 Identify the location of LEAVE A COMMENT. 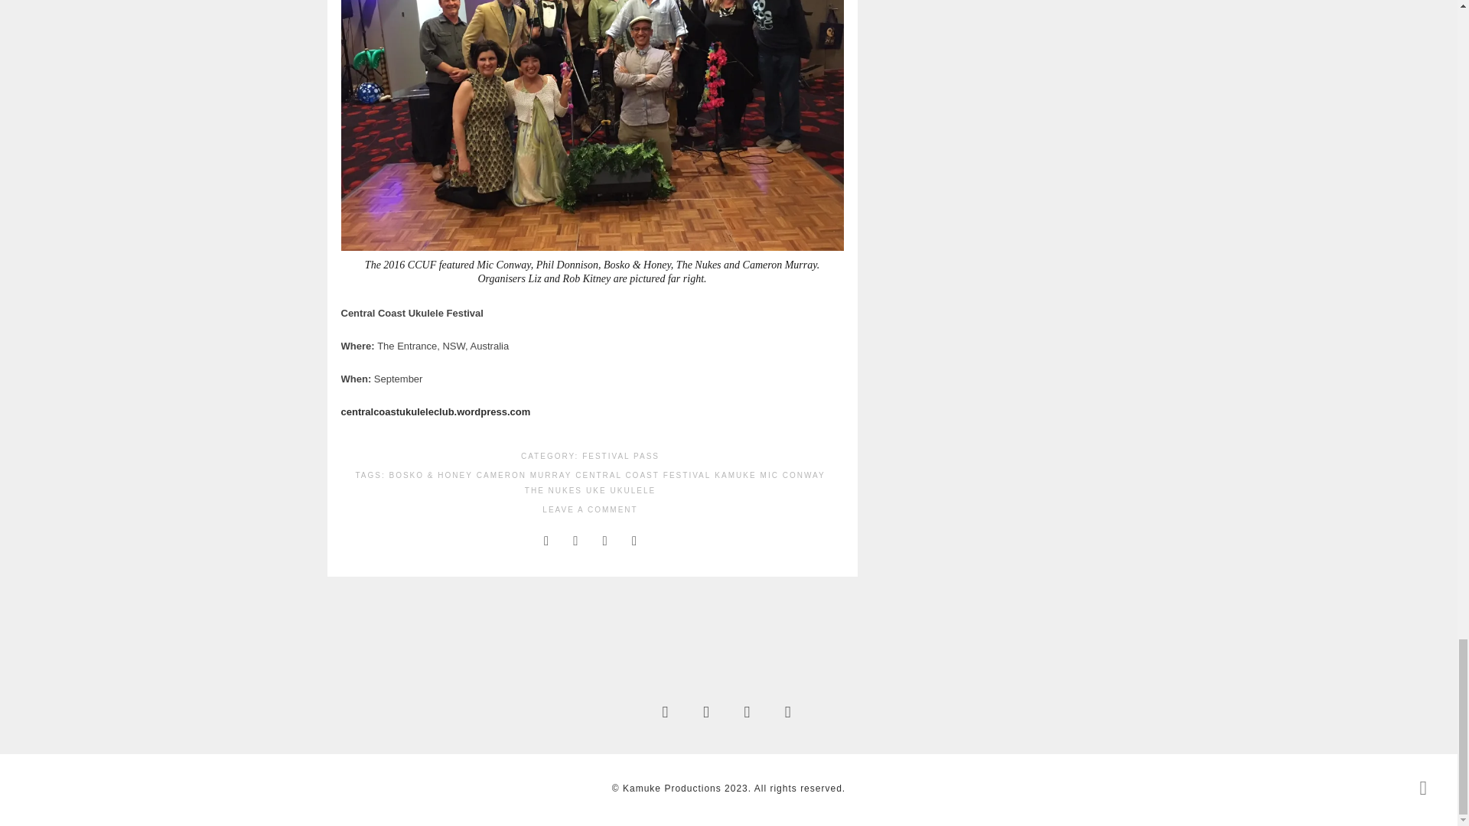
(589, 512).